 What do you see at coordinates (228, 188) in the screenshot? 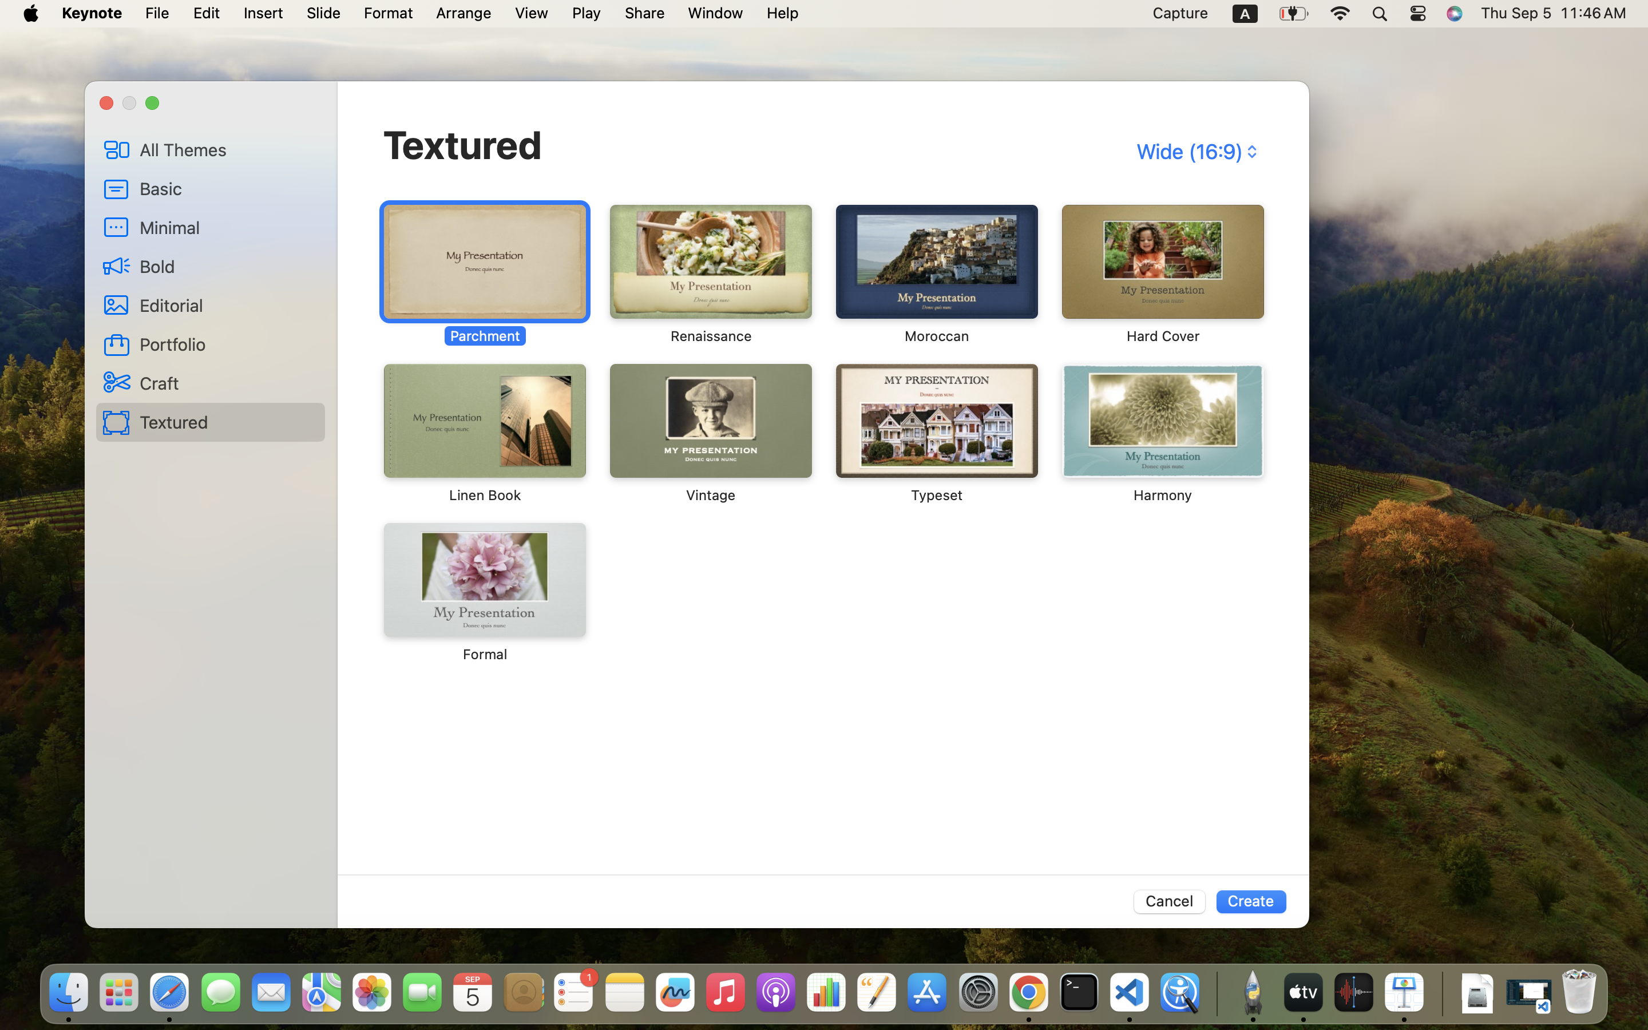
I see `Basic` at bounding box center [228, 188].